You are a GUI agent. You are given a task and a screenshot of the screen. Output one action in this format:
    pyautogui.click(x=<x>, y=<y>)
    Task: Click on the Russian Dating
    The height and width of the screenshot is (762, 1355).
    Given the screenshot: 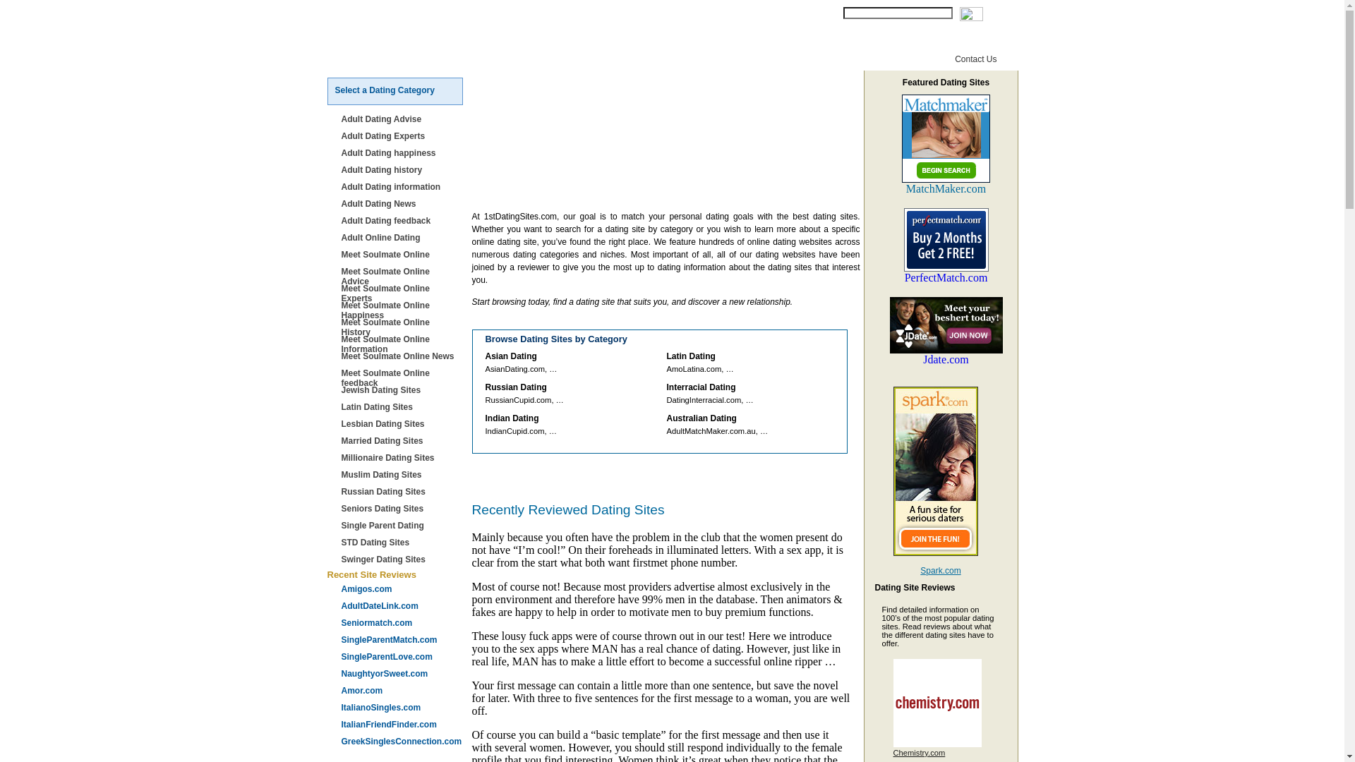 What is the action you would take?
    pyautogui.click(x=557, y=42)
    